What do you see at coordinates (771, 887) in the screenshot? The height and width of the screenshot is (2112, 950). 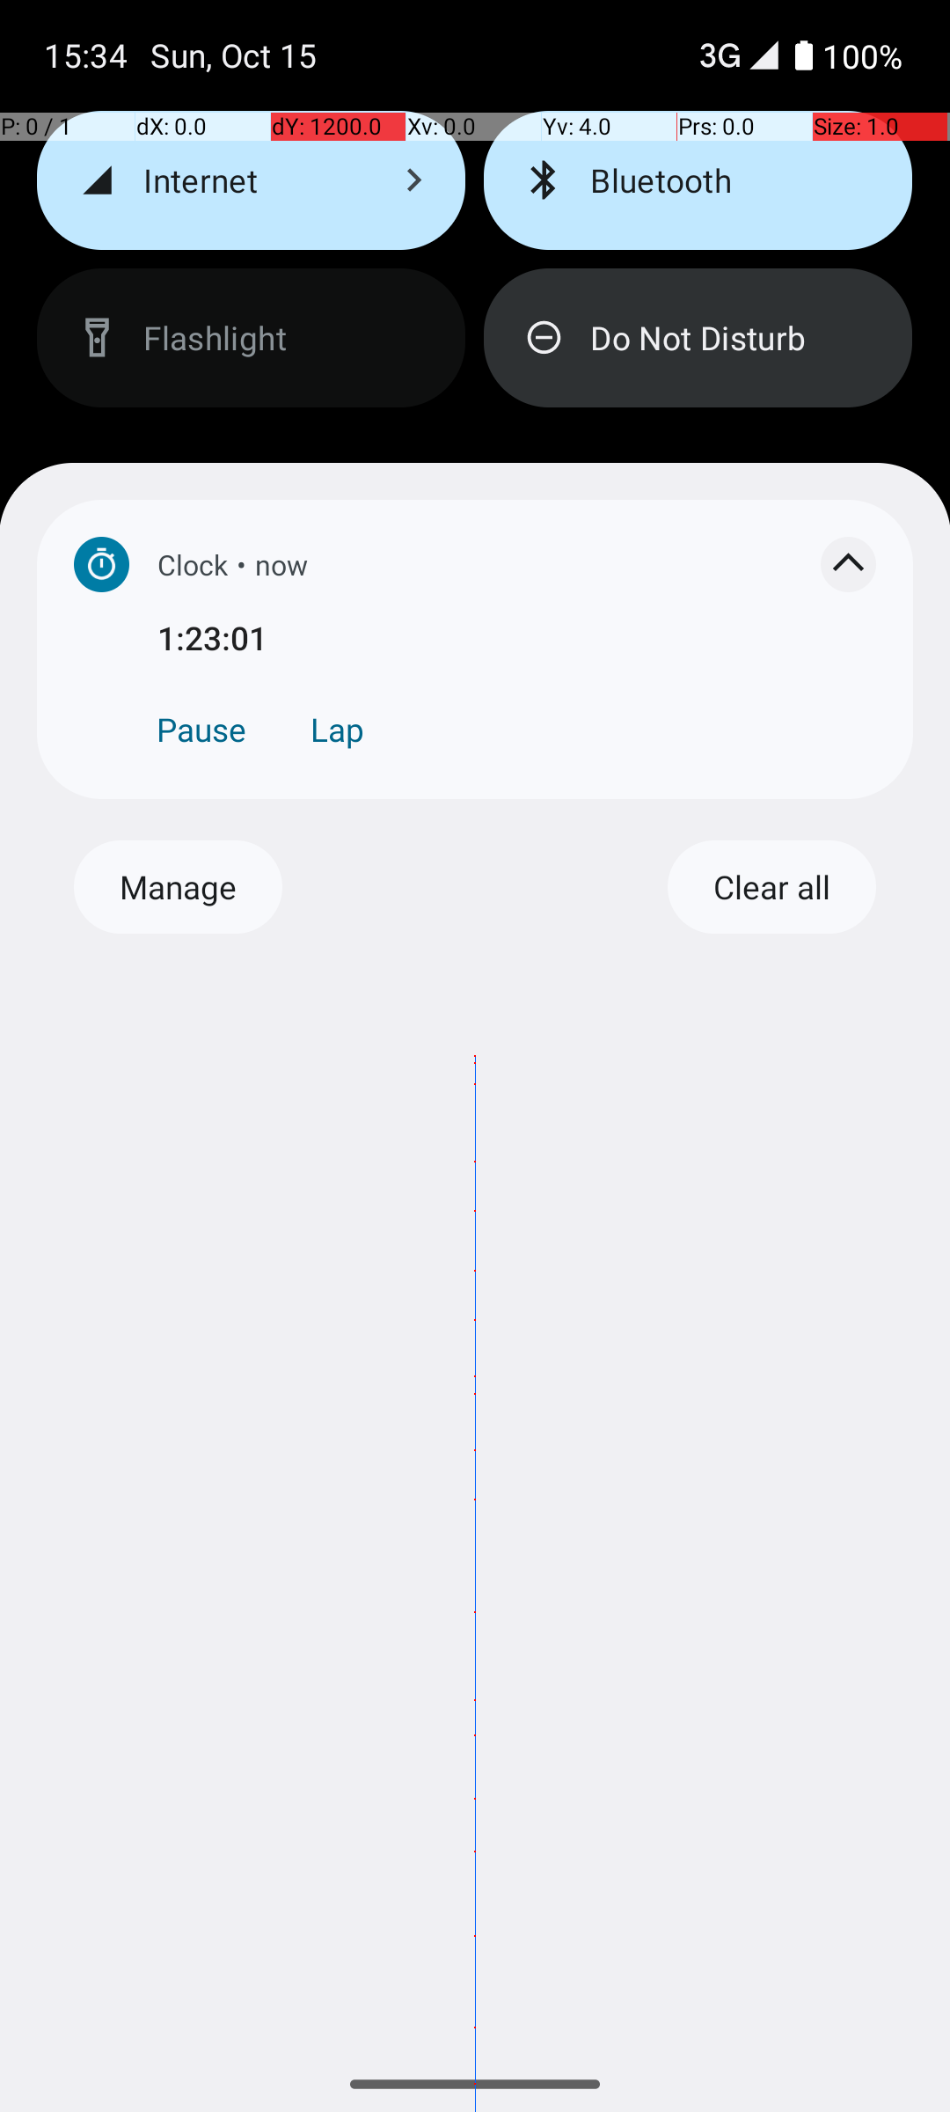 I see `Clear all` at bounding box center [771, 887].